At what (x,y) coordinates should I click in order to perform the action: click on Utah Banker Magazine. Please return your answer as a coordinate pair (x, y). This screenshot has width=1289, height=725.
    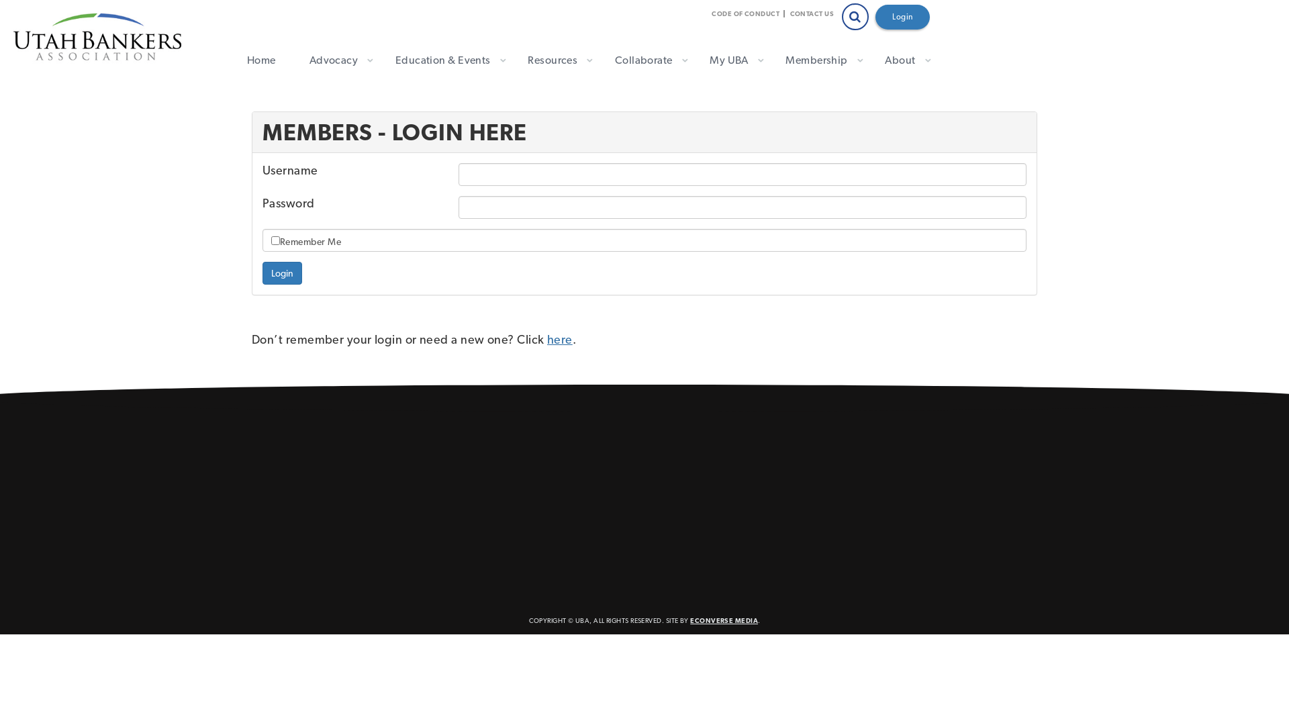
    Looking at the image, I should click on (578, 520).